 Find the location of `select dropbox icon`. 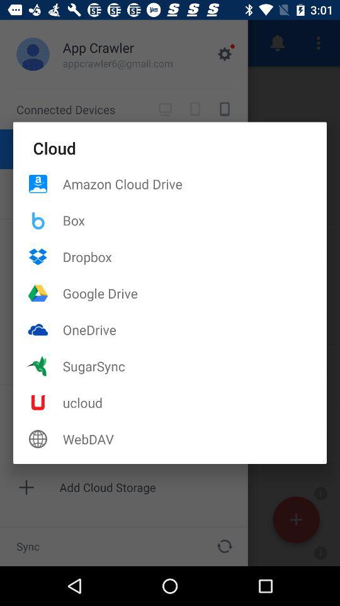

select dropbox icon is located at coordinates (195, 256).